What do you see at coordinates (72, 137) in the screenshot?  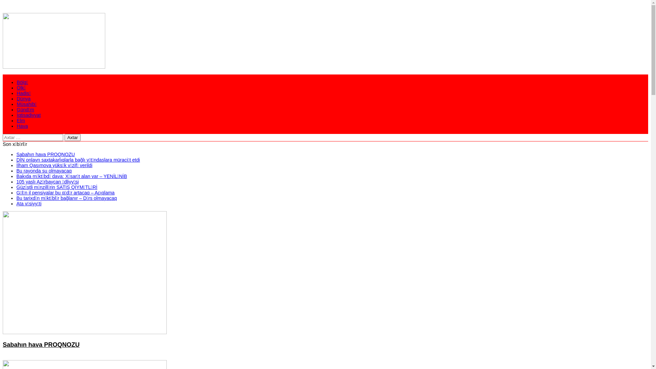 I see `Axtar` at bounding box center [72, 137].